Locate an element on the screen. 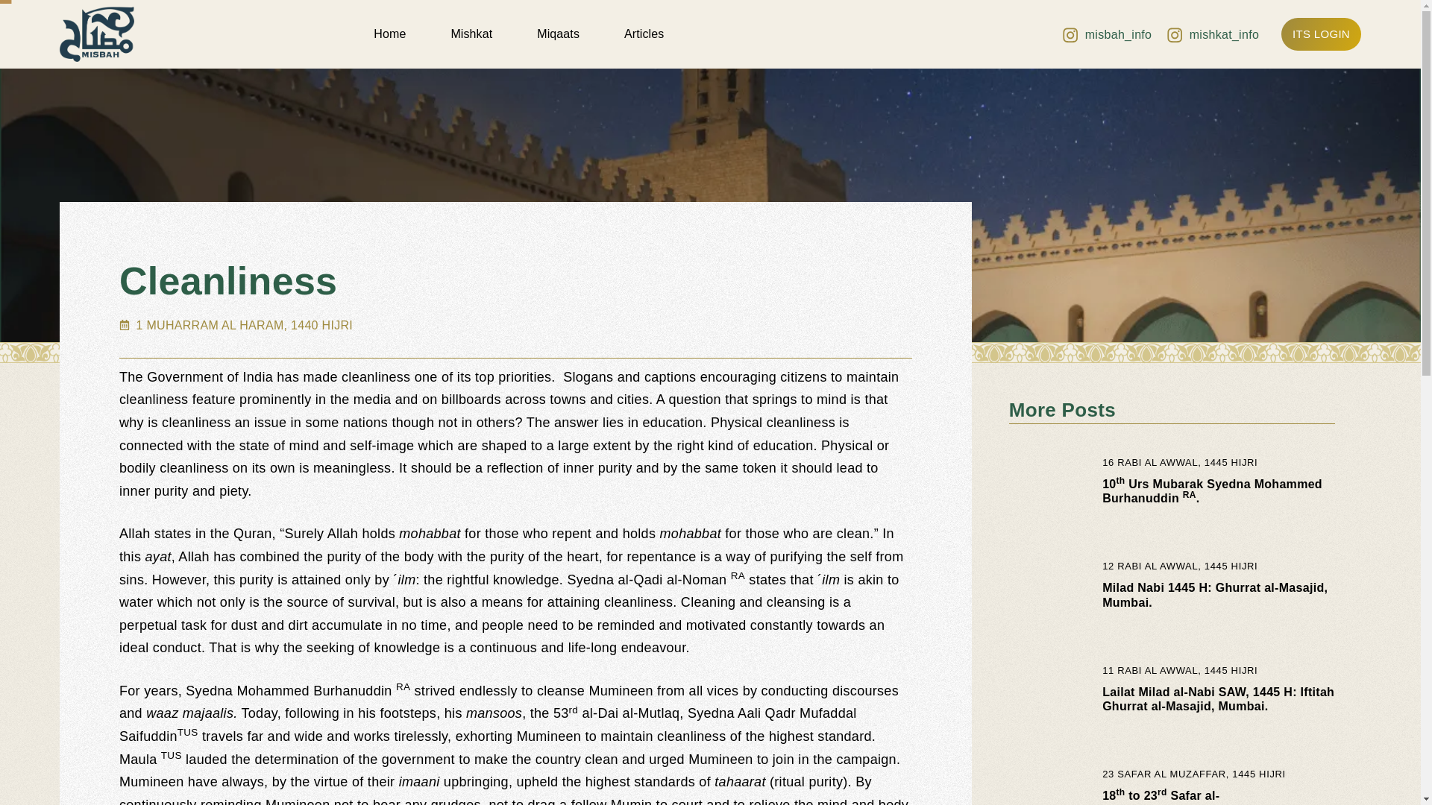  Miqaats is located at coordinates (558, 34).